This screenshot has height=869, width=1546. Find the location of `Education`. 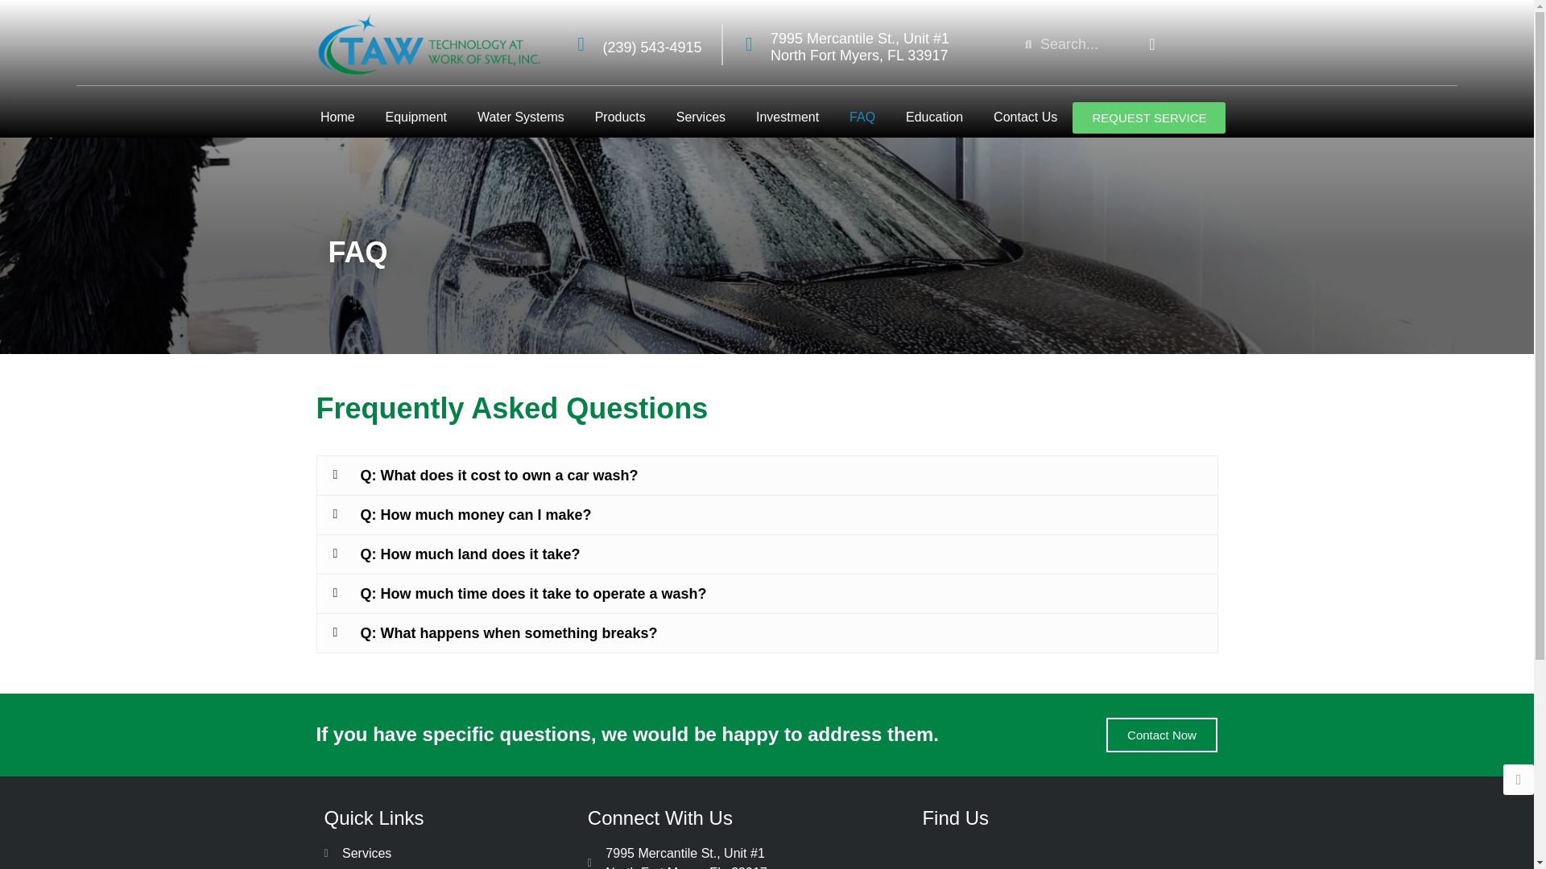

Education is located at coordinates (934, 117).